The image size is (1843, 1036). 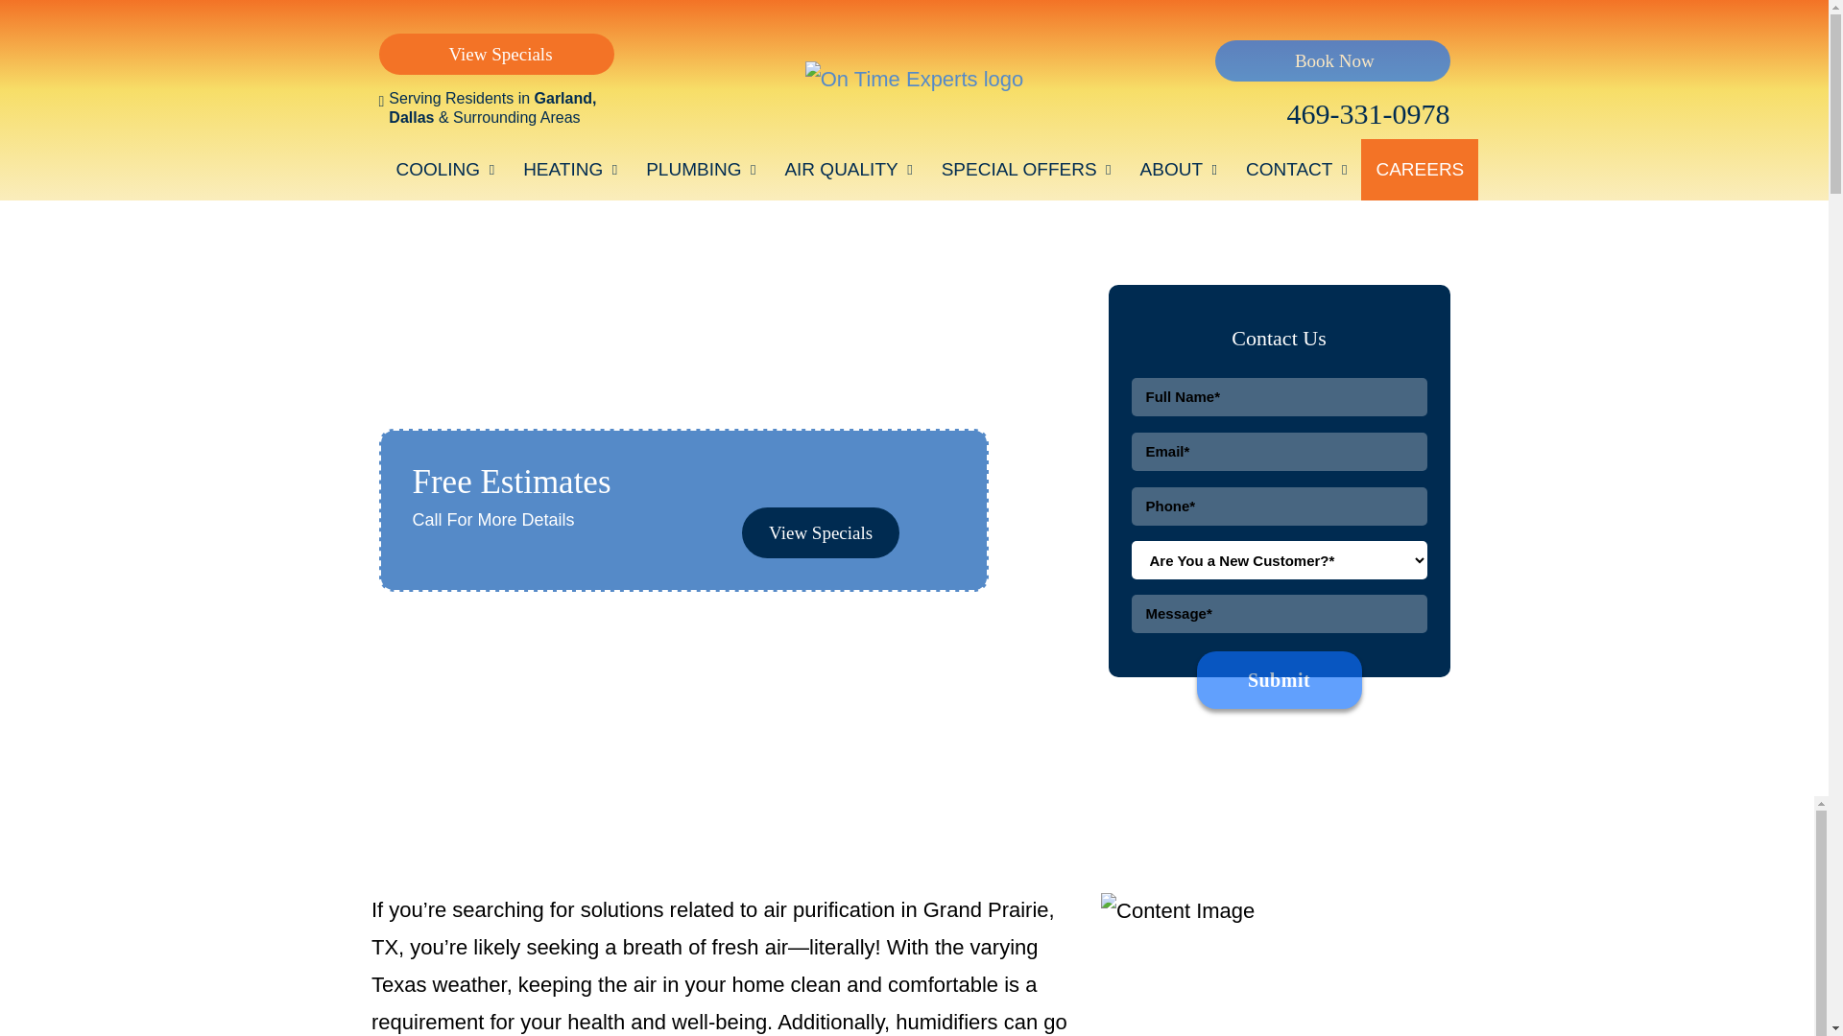 I want to click on Submit, so click(x=1279, y=679).